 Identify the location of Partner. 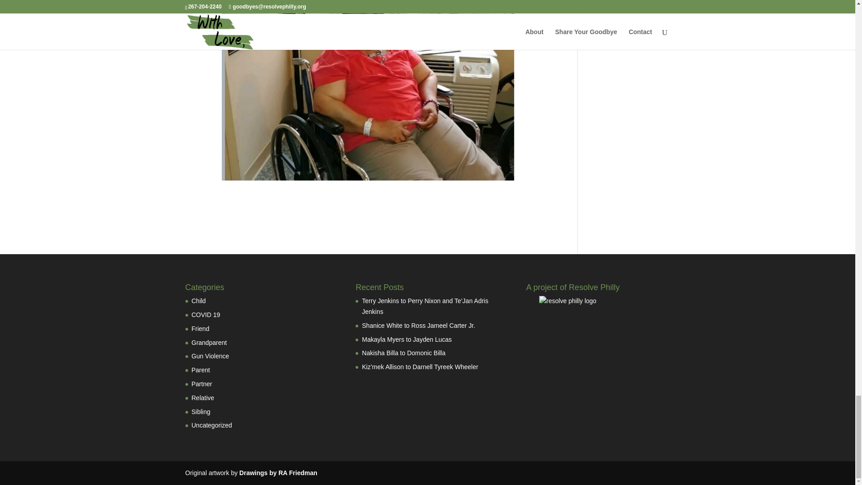
(202, 384).